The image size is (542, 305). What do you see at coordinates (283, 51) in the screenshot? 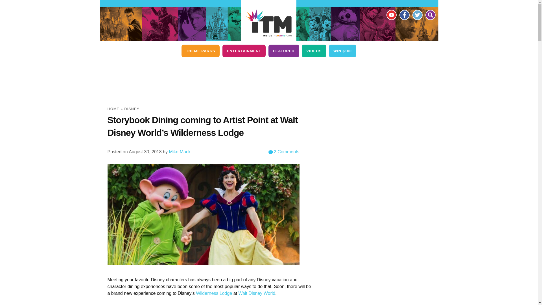
I see `FEATURED` at bounding box center [283, 51].